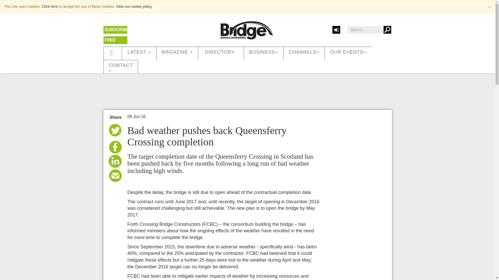 The height and width of the screenshot is (280, 499). Describe the element at coordinates (264, 53) in the screenshot. I see `BUSINESS` at that location.